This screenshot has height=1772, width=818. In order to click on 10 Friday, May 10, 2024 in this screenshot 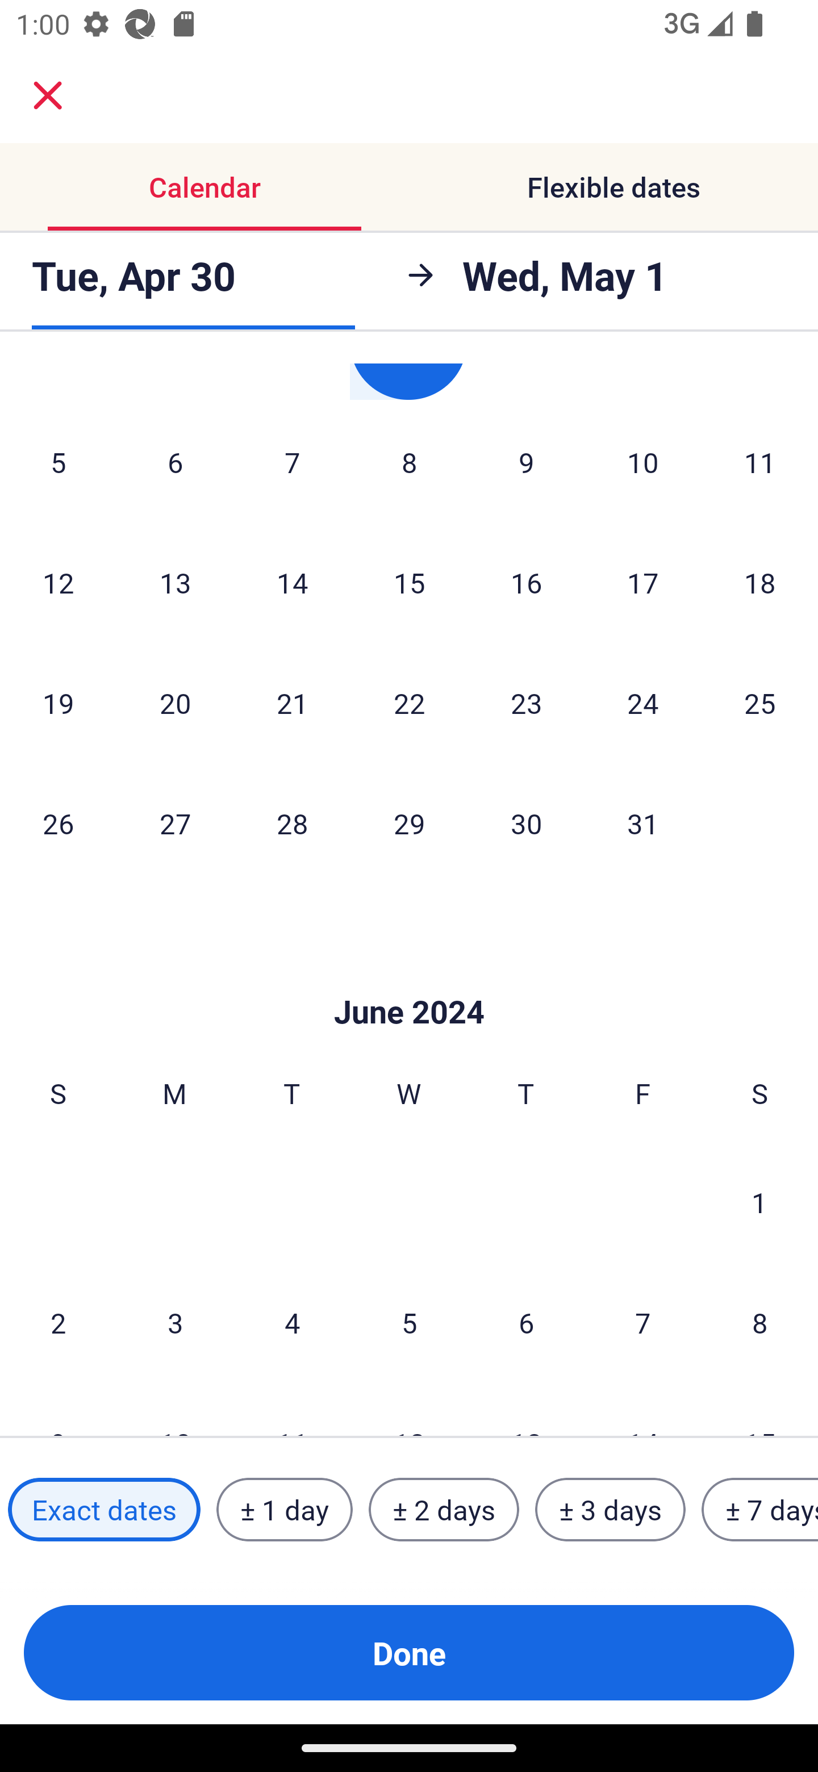, I will do `click(643, 462)`.